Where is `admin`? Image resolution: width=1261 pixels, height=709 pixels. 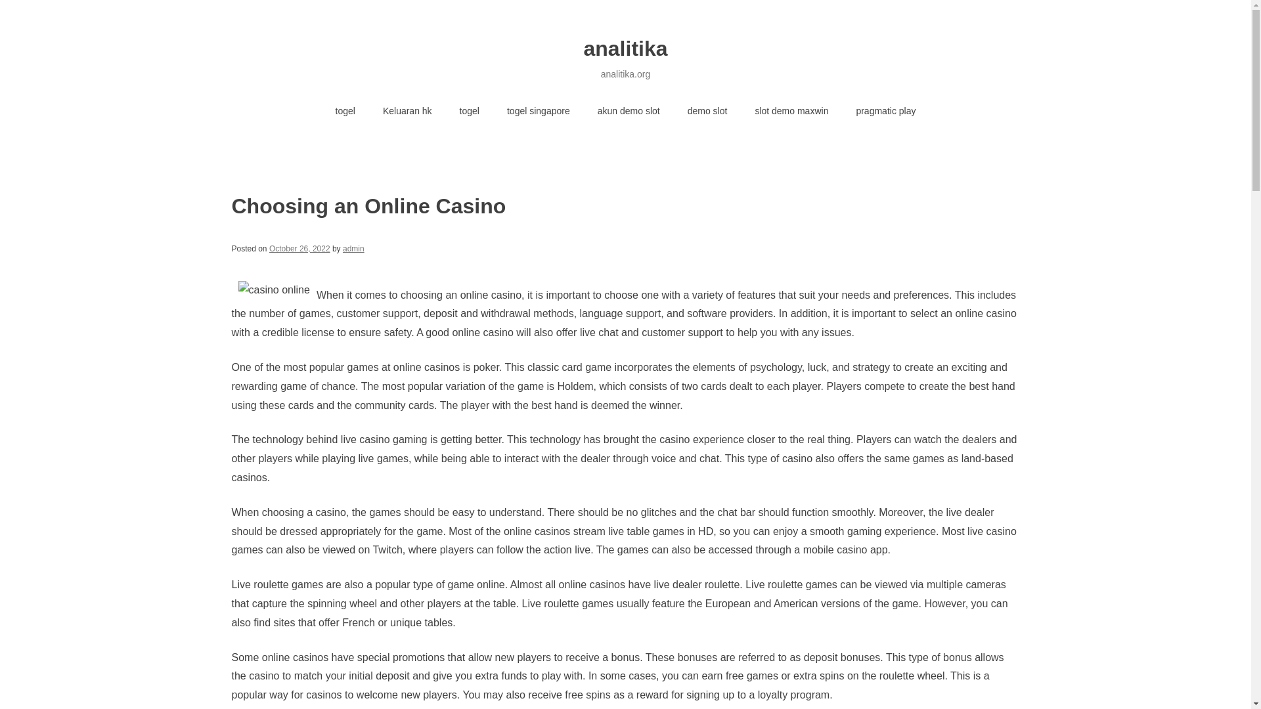 admin is located at coordinates (353, 248).